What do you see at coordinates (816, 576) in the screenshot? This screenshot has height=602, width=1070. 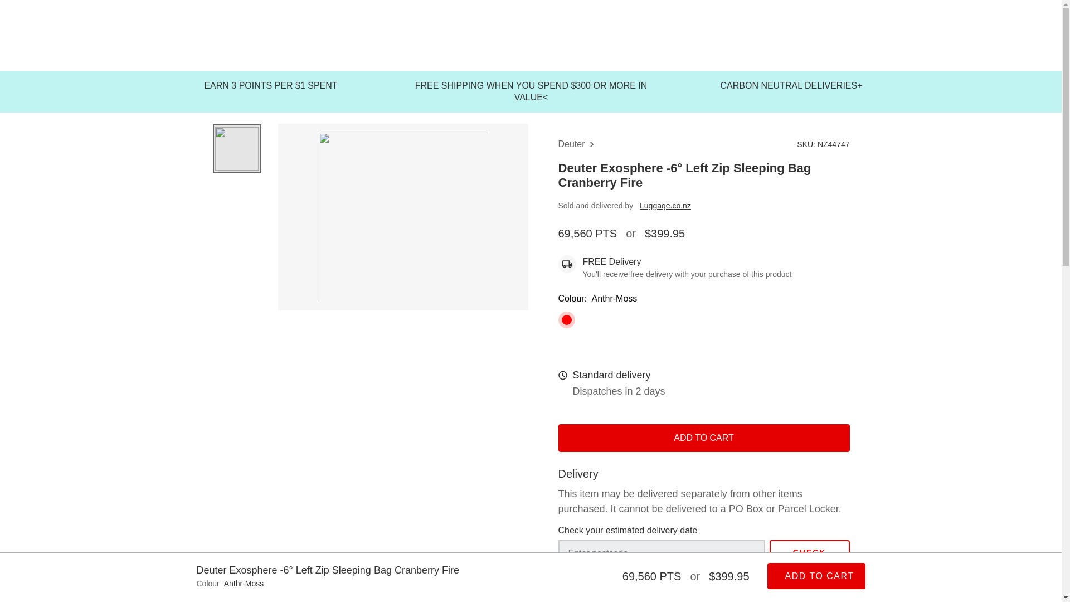 I see `ADD TO CART` at bounding box center [816, 576].